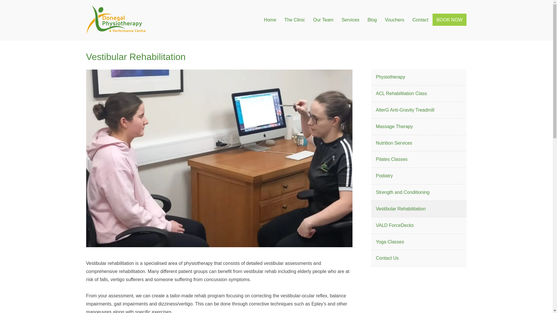  Describe the element at coordinates (419, 225) in the screenshot. I see `VALD ForceDecks` at that location.